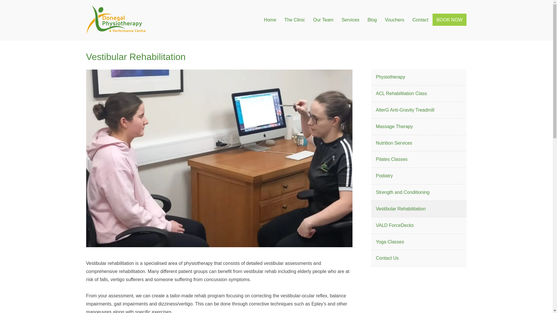  Describe the element at coordinates (419, 225) in the screenshot. I see `VALD ForceDecks` at that location.